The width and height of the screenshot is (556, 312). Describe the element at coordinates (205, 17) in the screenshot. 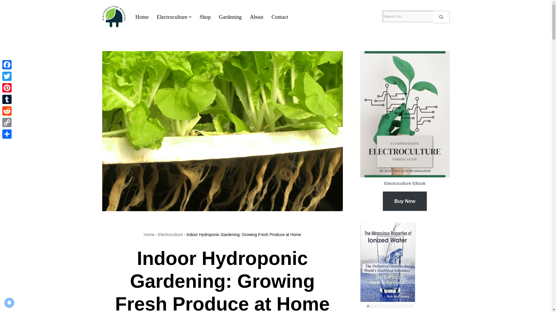

I see `Shop` at that location.